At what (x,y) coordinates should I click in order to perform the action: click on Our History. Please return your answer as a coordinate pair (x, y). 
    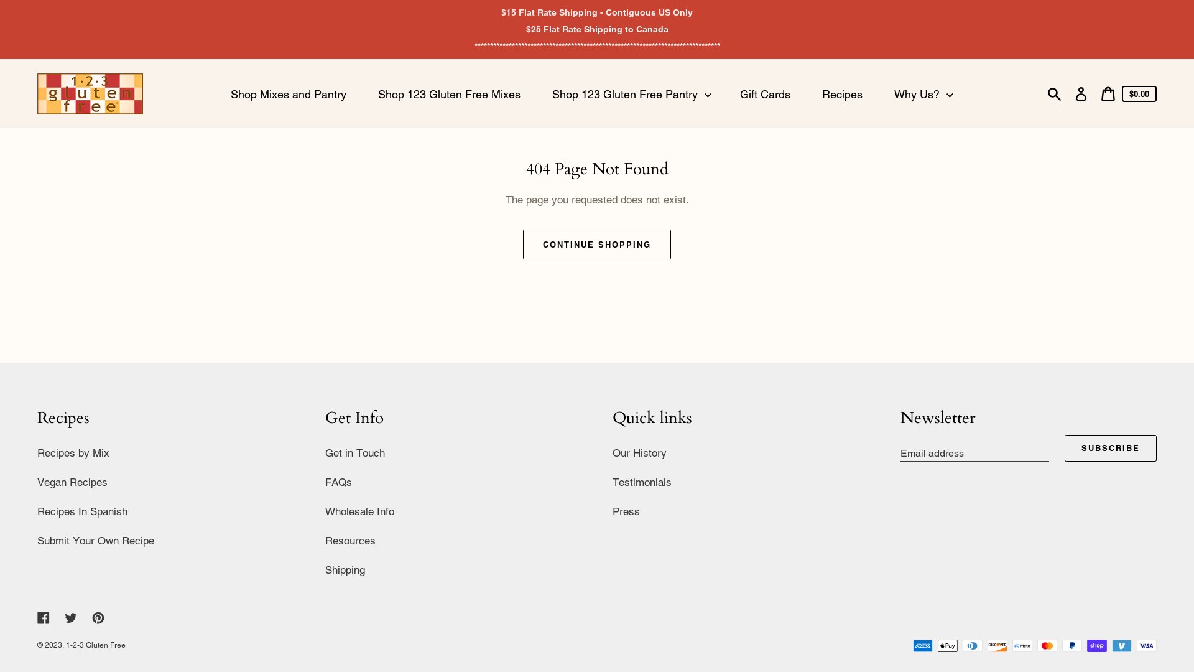
    Looking at the image, I should click on (639, 453).